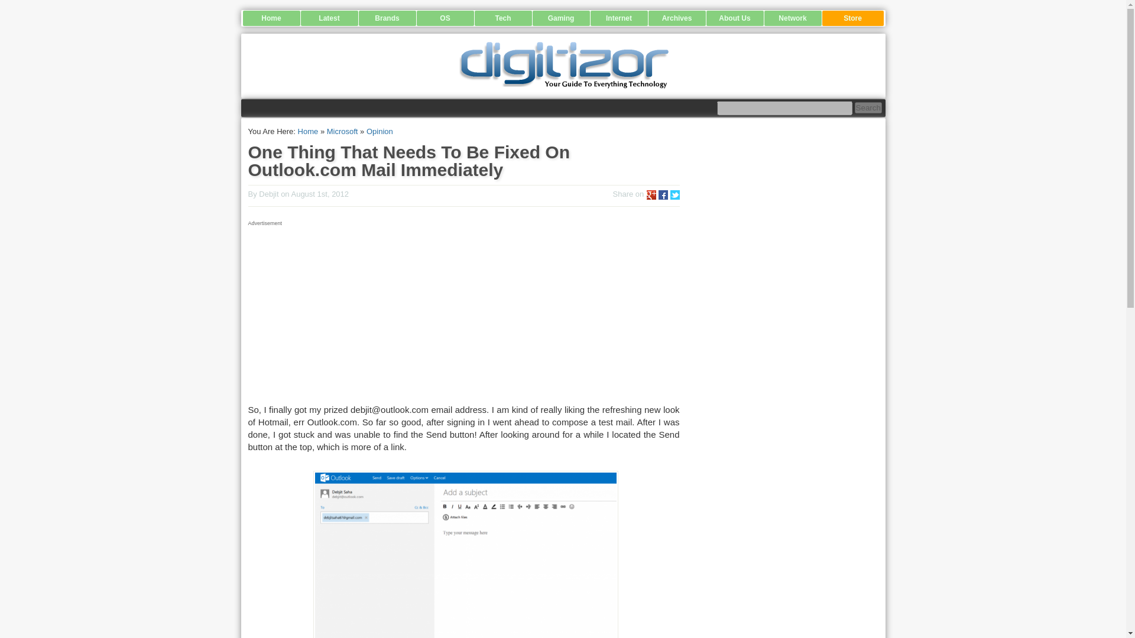 Image resolution: width=1135 pixels, height=638 pixels. Describe the element at coordinates (675, 195) in the screenshot. I see `share on tw` at that location.